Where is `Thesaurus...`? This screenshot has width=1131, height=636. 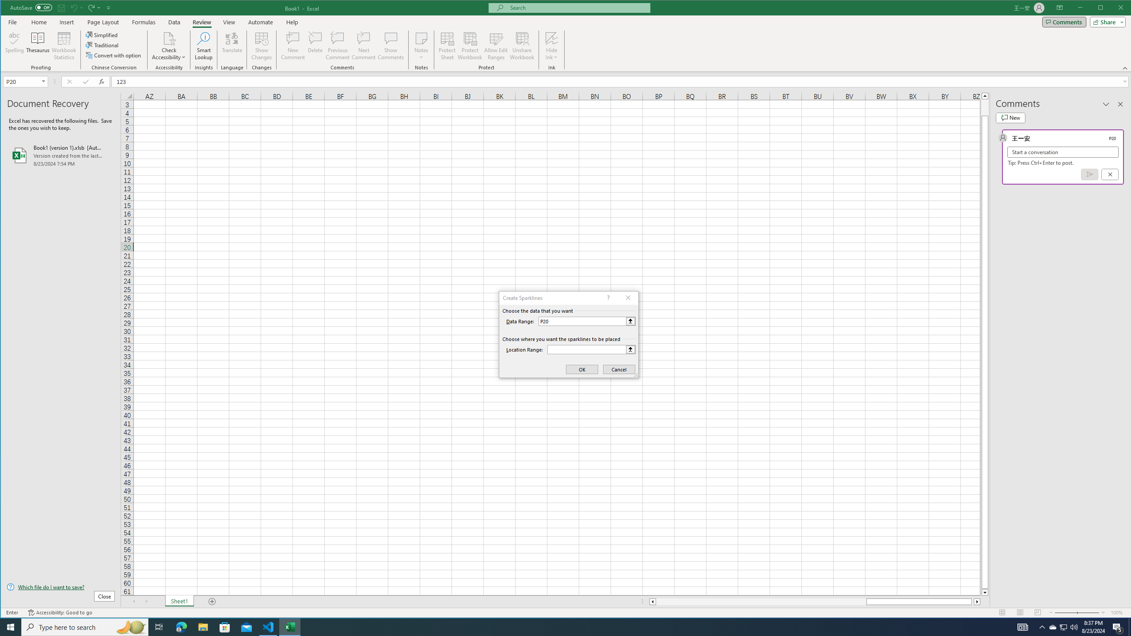 Thesaurus... is located at coordinates (38, 46).